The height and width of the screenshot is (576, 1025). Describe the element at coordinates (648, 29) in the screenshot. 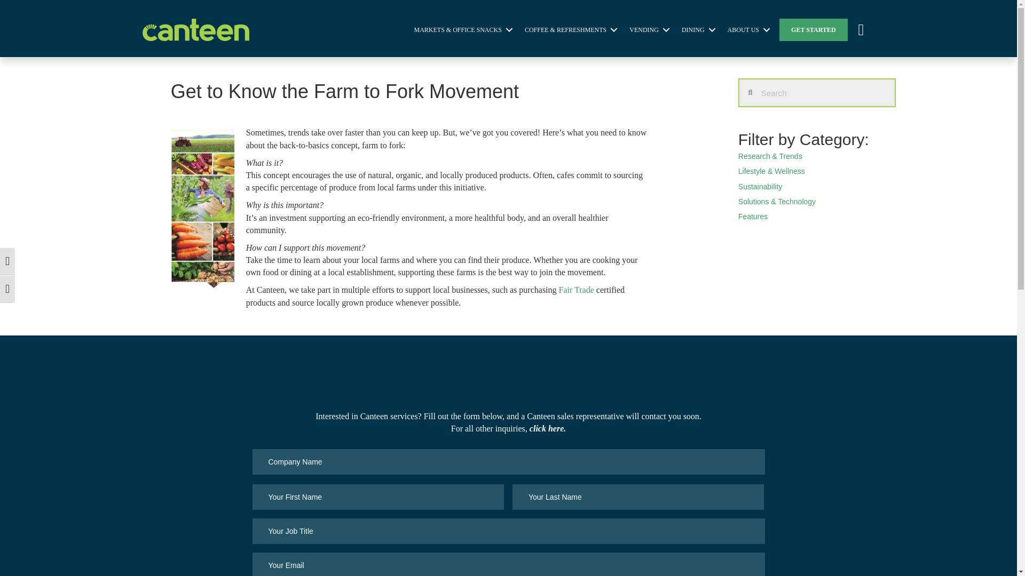

I see `VENDING` at that location.